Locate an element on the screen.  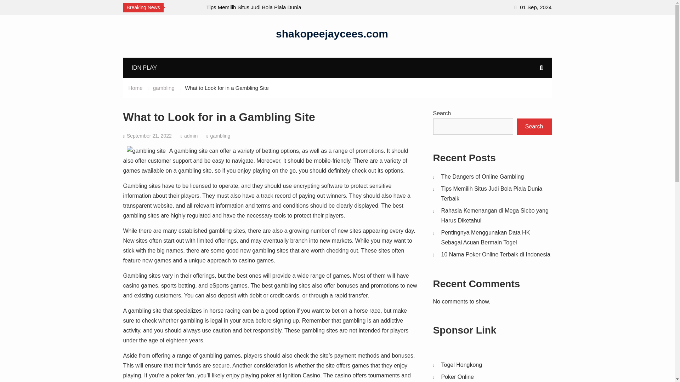
Poker Online is located at coordinates (458, 377).